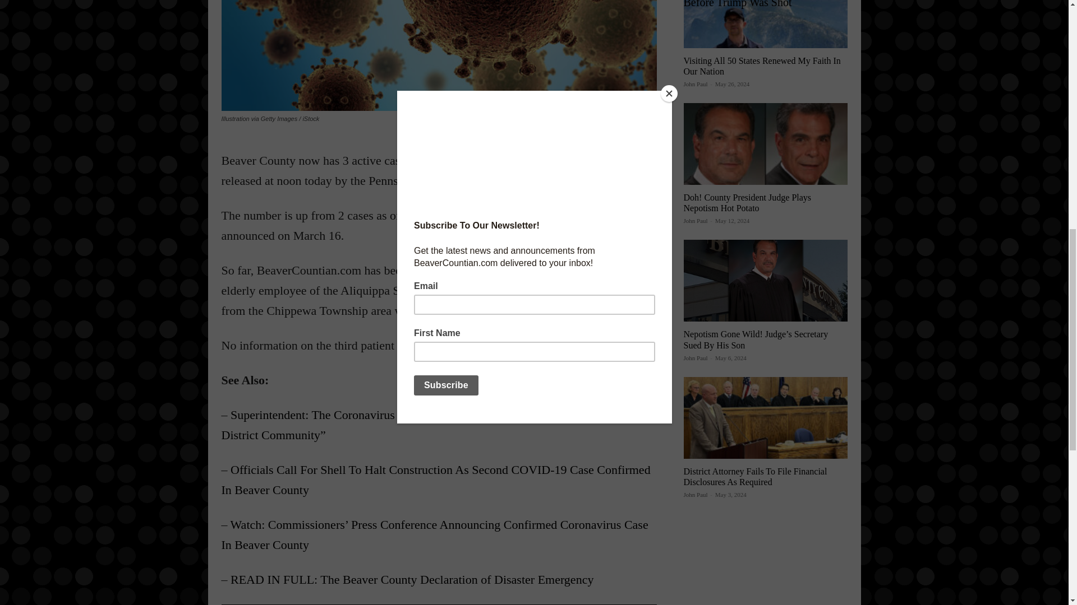 This screenshot has height=605, width=1077. I want to click on Doh! County President Judge Plays Nepotism Hot Potato, so click(747, 203).